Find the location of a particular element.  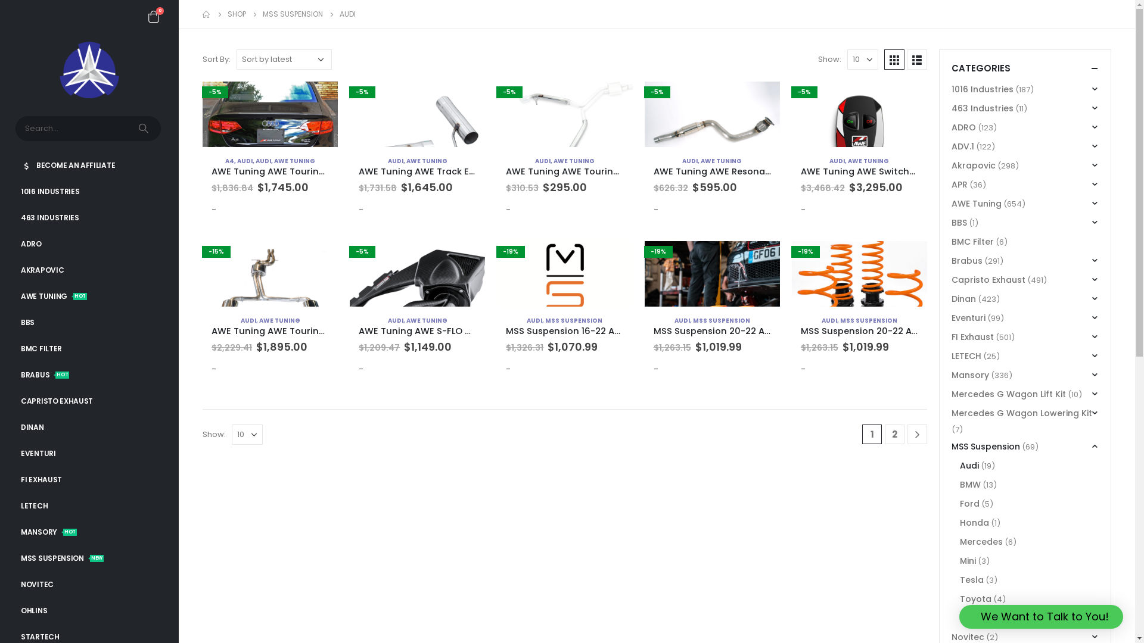

FI EXHAUST is located at coordinates (89, 480).